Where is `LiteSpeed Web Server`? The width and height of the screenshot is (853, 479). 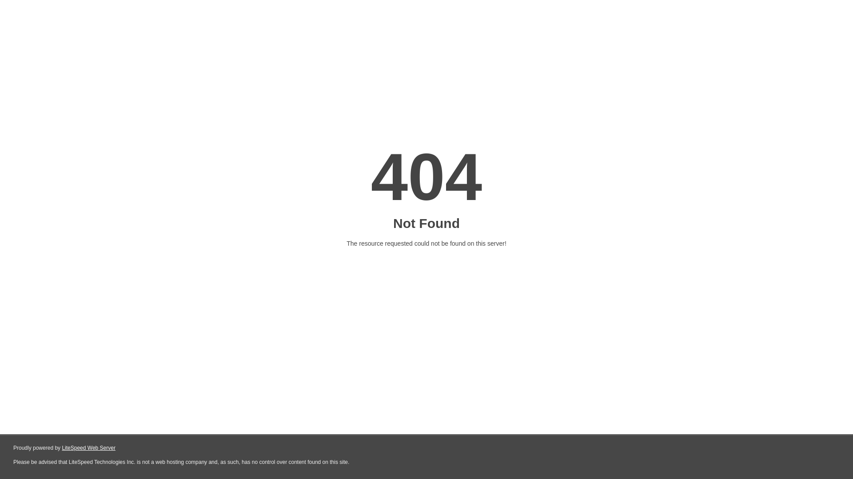
LiteSpeed Web Server is located at coordinates (89, 448).